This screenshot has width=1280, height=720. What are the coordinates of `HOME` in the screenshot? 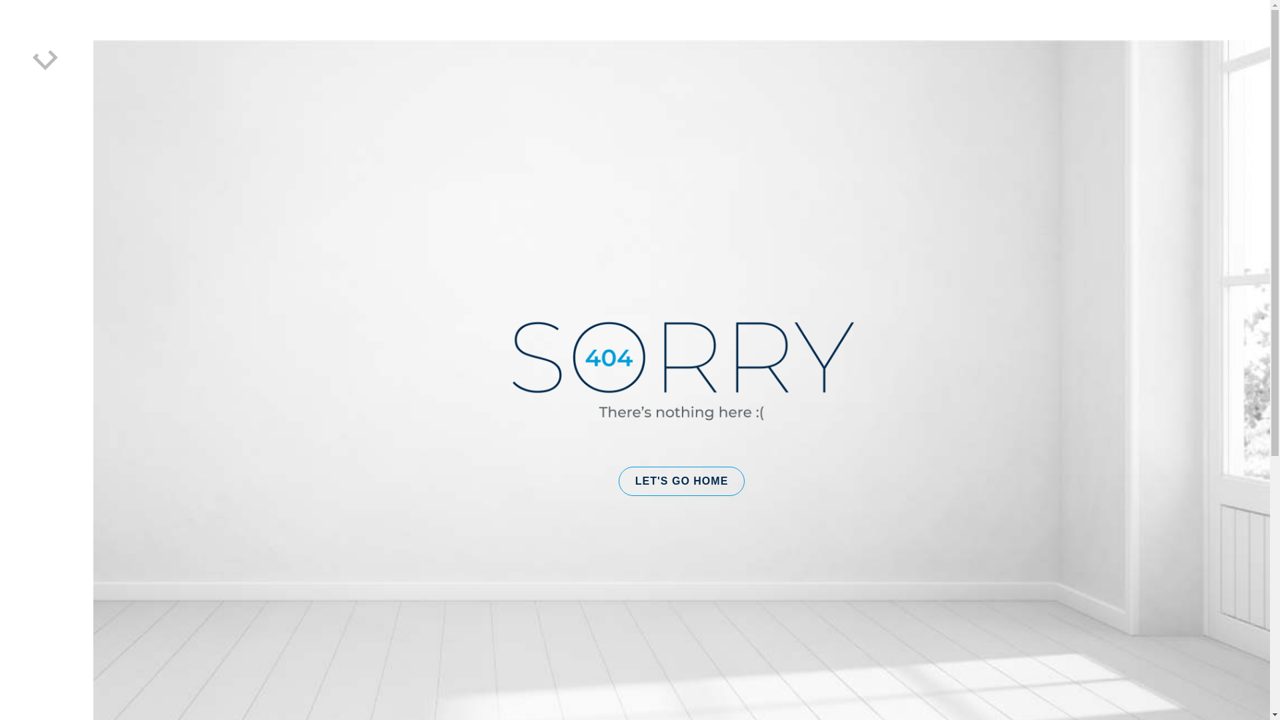 It's located at (116, 323).